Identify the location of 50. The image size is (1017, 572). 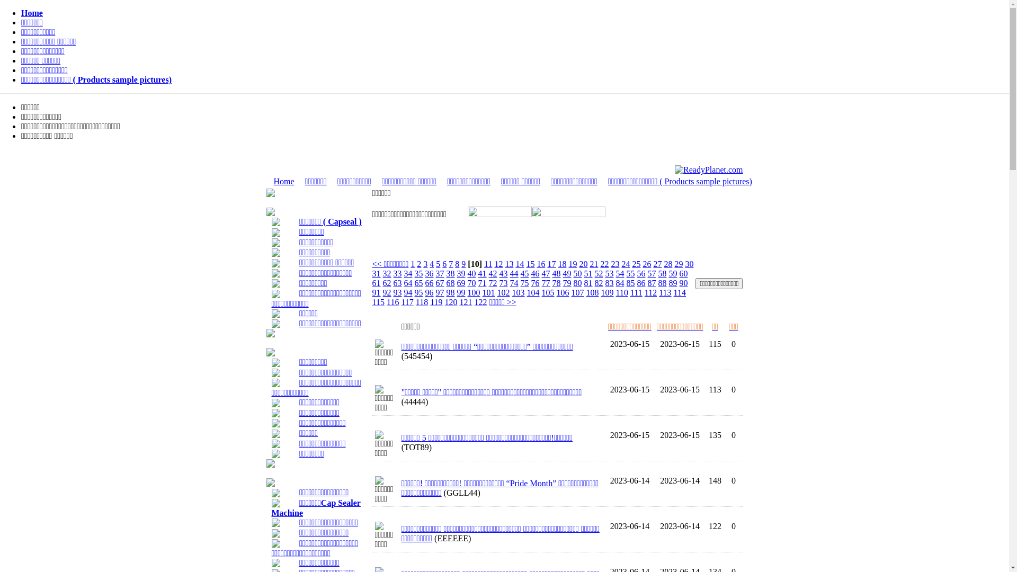
(578, 273).